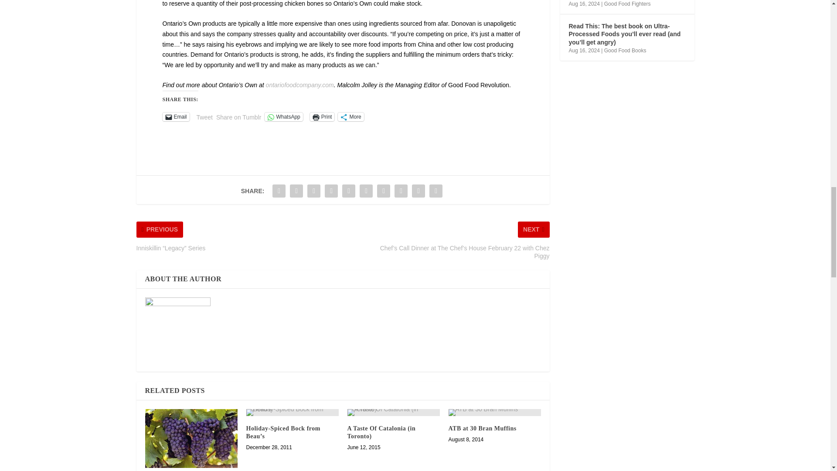 This screenshot has width=837, height=471. Describe the element at coordinates (300, 85) in the screenshot. I see `ontariofoodcompany.com` at that location.